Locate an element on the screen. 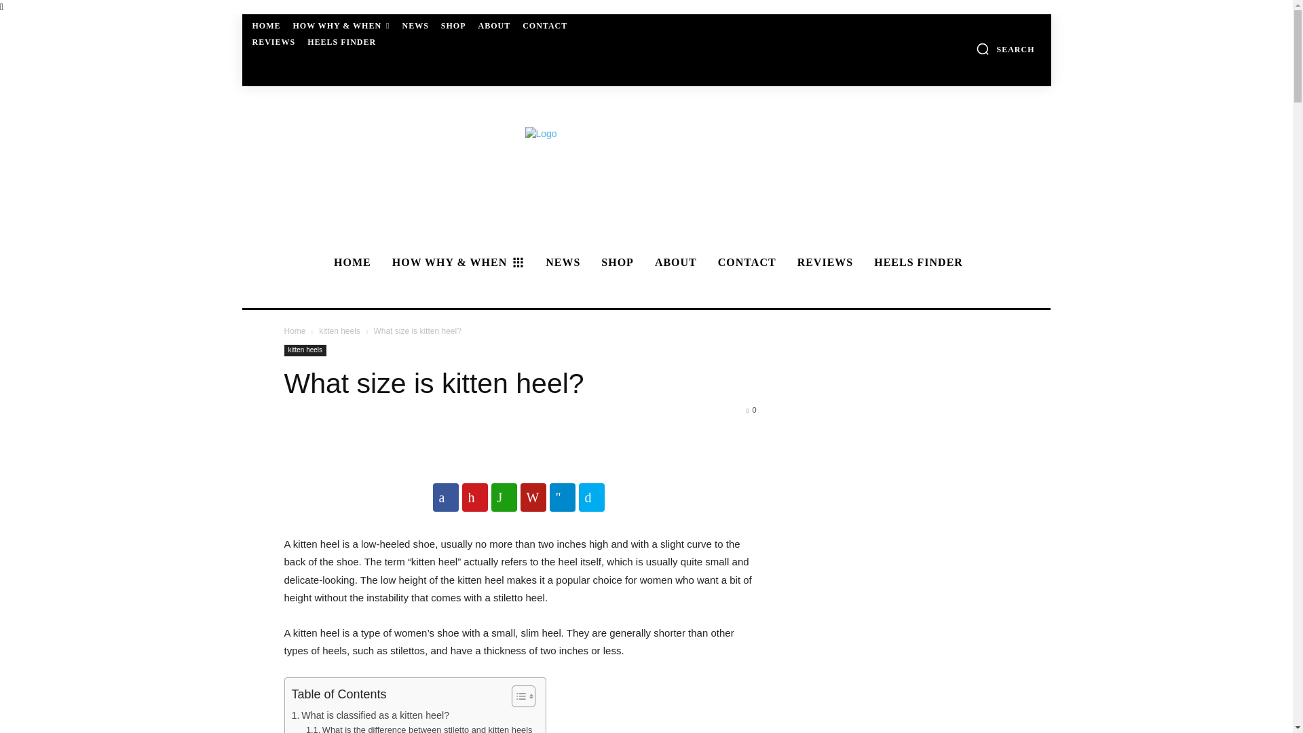  CONTACT is located at coordinates (545, 26).